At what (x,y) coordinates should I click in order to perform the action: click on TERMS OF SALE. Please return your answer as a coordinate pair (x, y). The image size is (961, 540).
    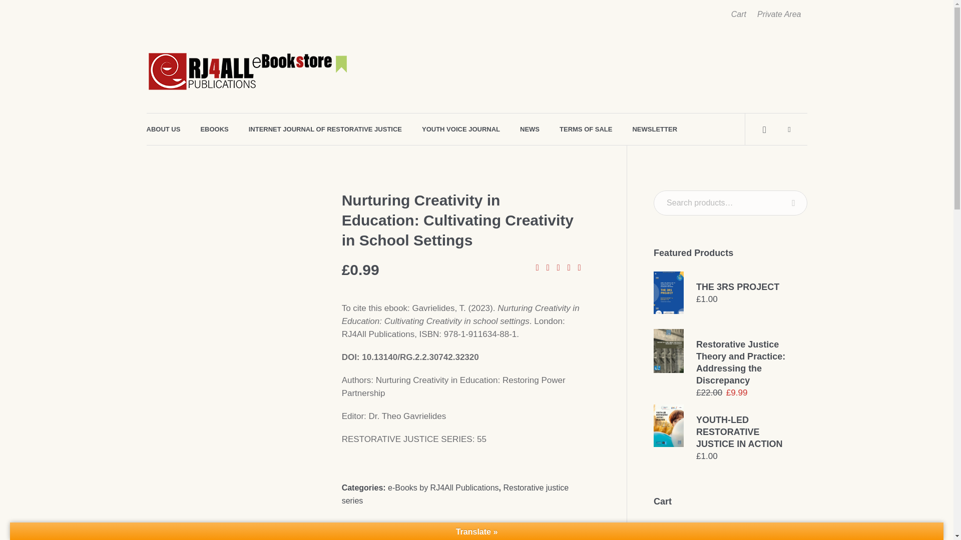
    Looking at the image, I should click on (586, 129).